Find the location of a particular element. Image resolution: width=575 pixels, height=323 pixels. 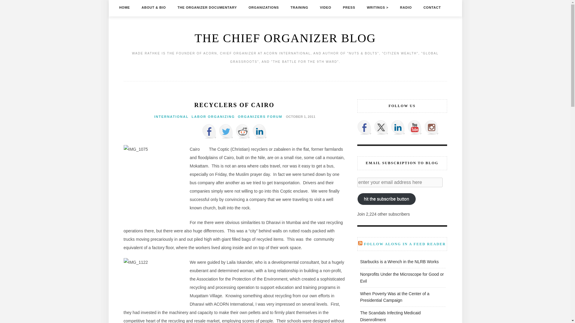

CONTACT is located at coordinates (432, 7).